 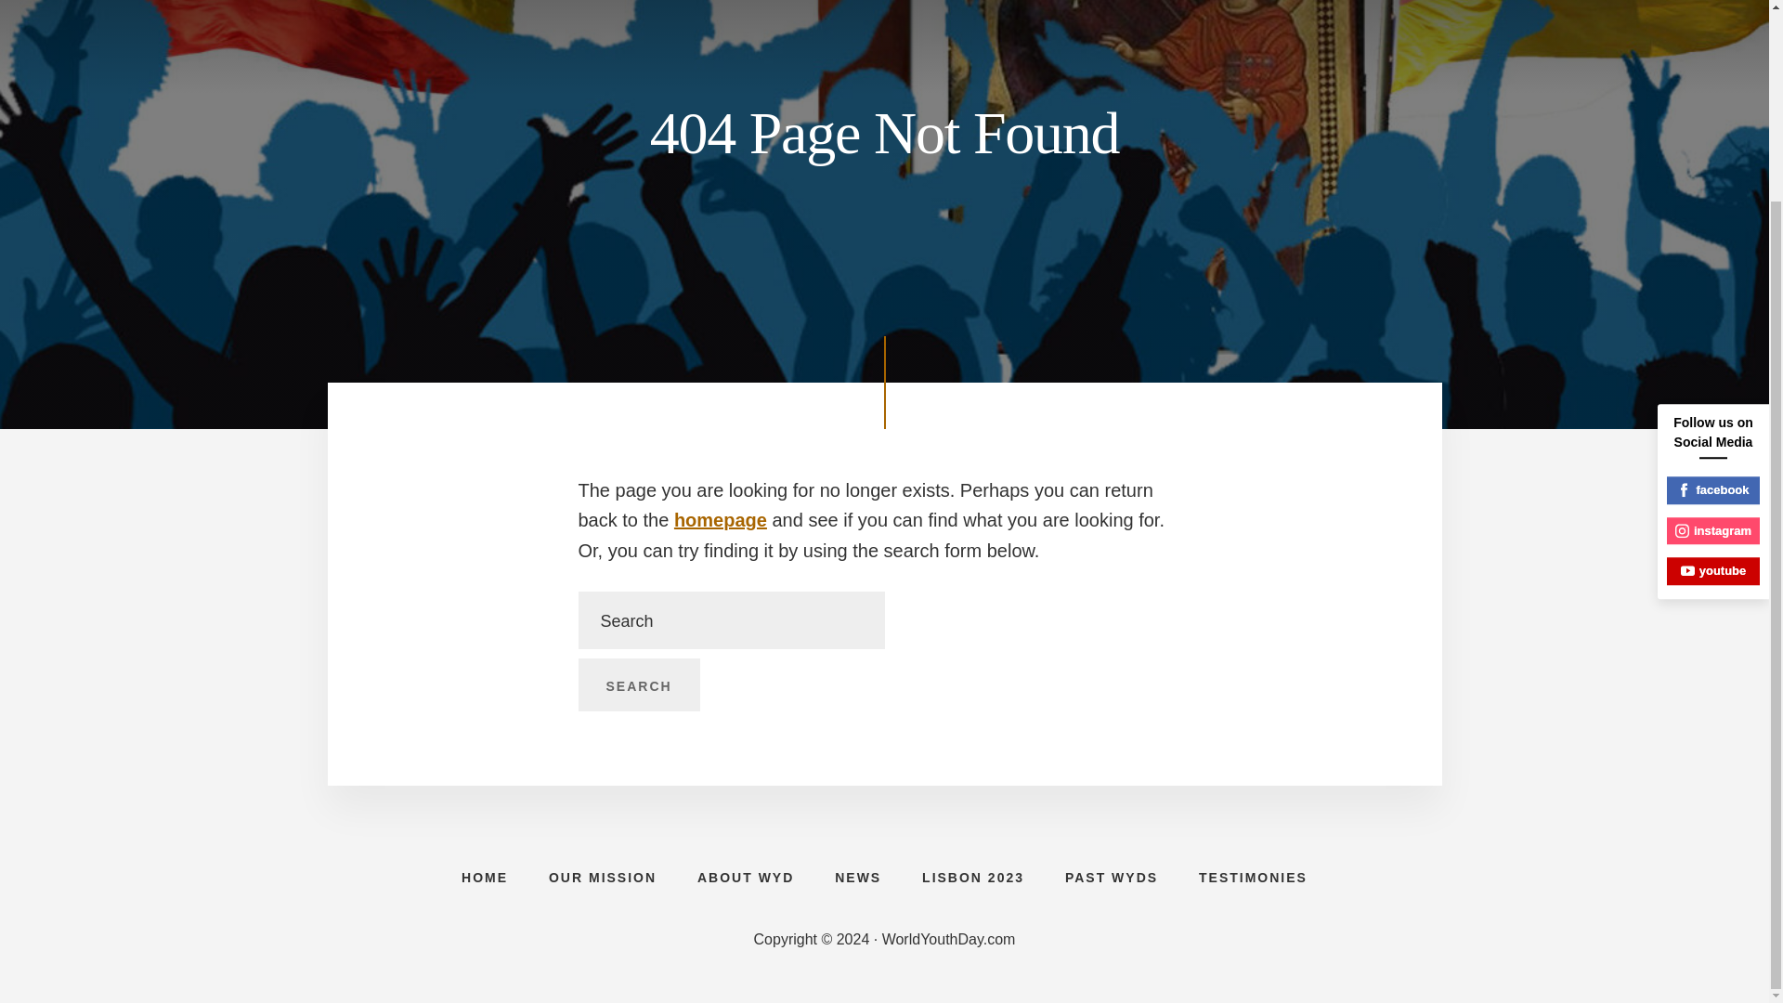 I want to click on TESTIMONIES, so click(x=1254, y=877).